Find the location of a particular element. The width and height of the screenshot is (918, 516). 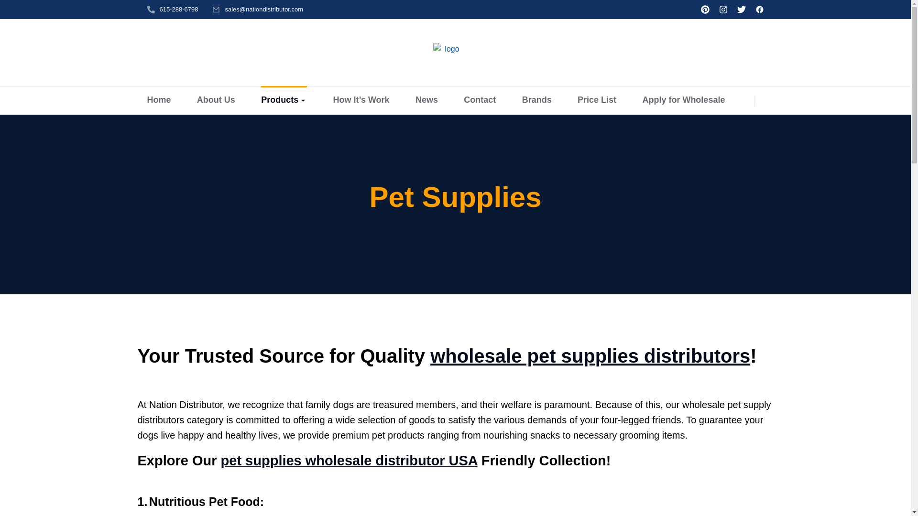

About Us is located at coordinates (216, 100).